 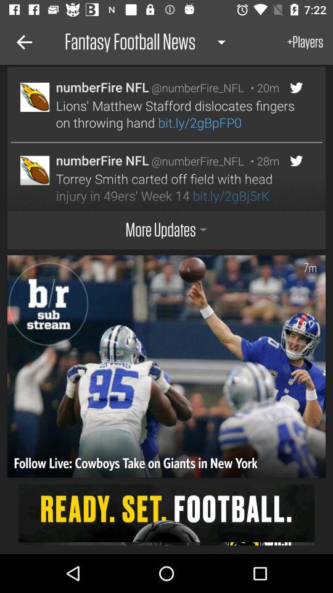 I want to click on tap icon to the right of the fantasy football news, so click(x=305, y=42).